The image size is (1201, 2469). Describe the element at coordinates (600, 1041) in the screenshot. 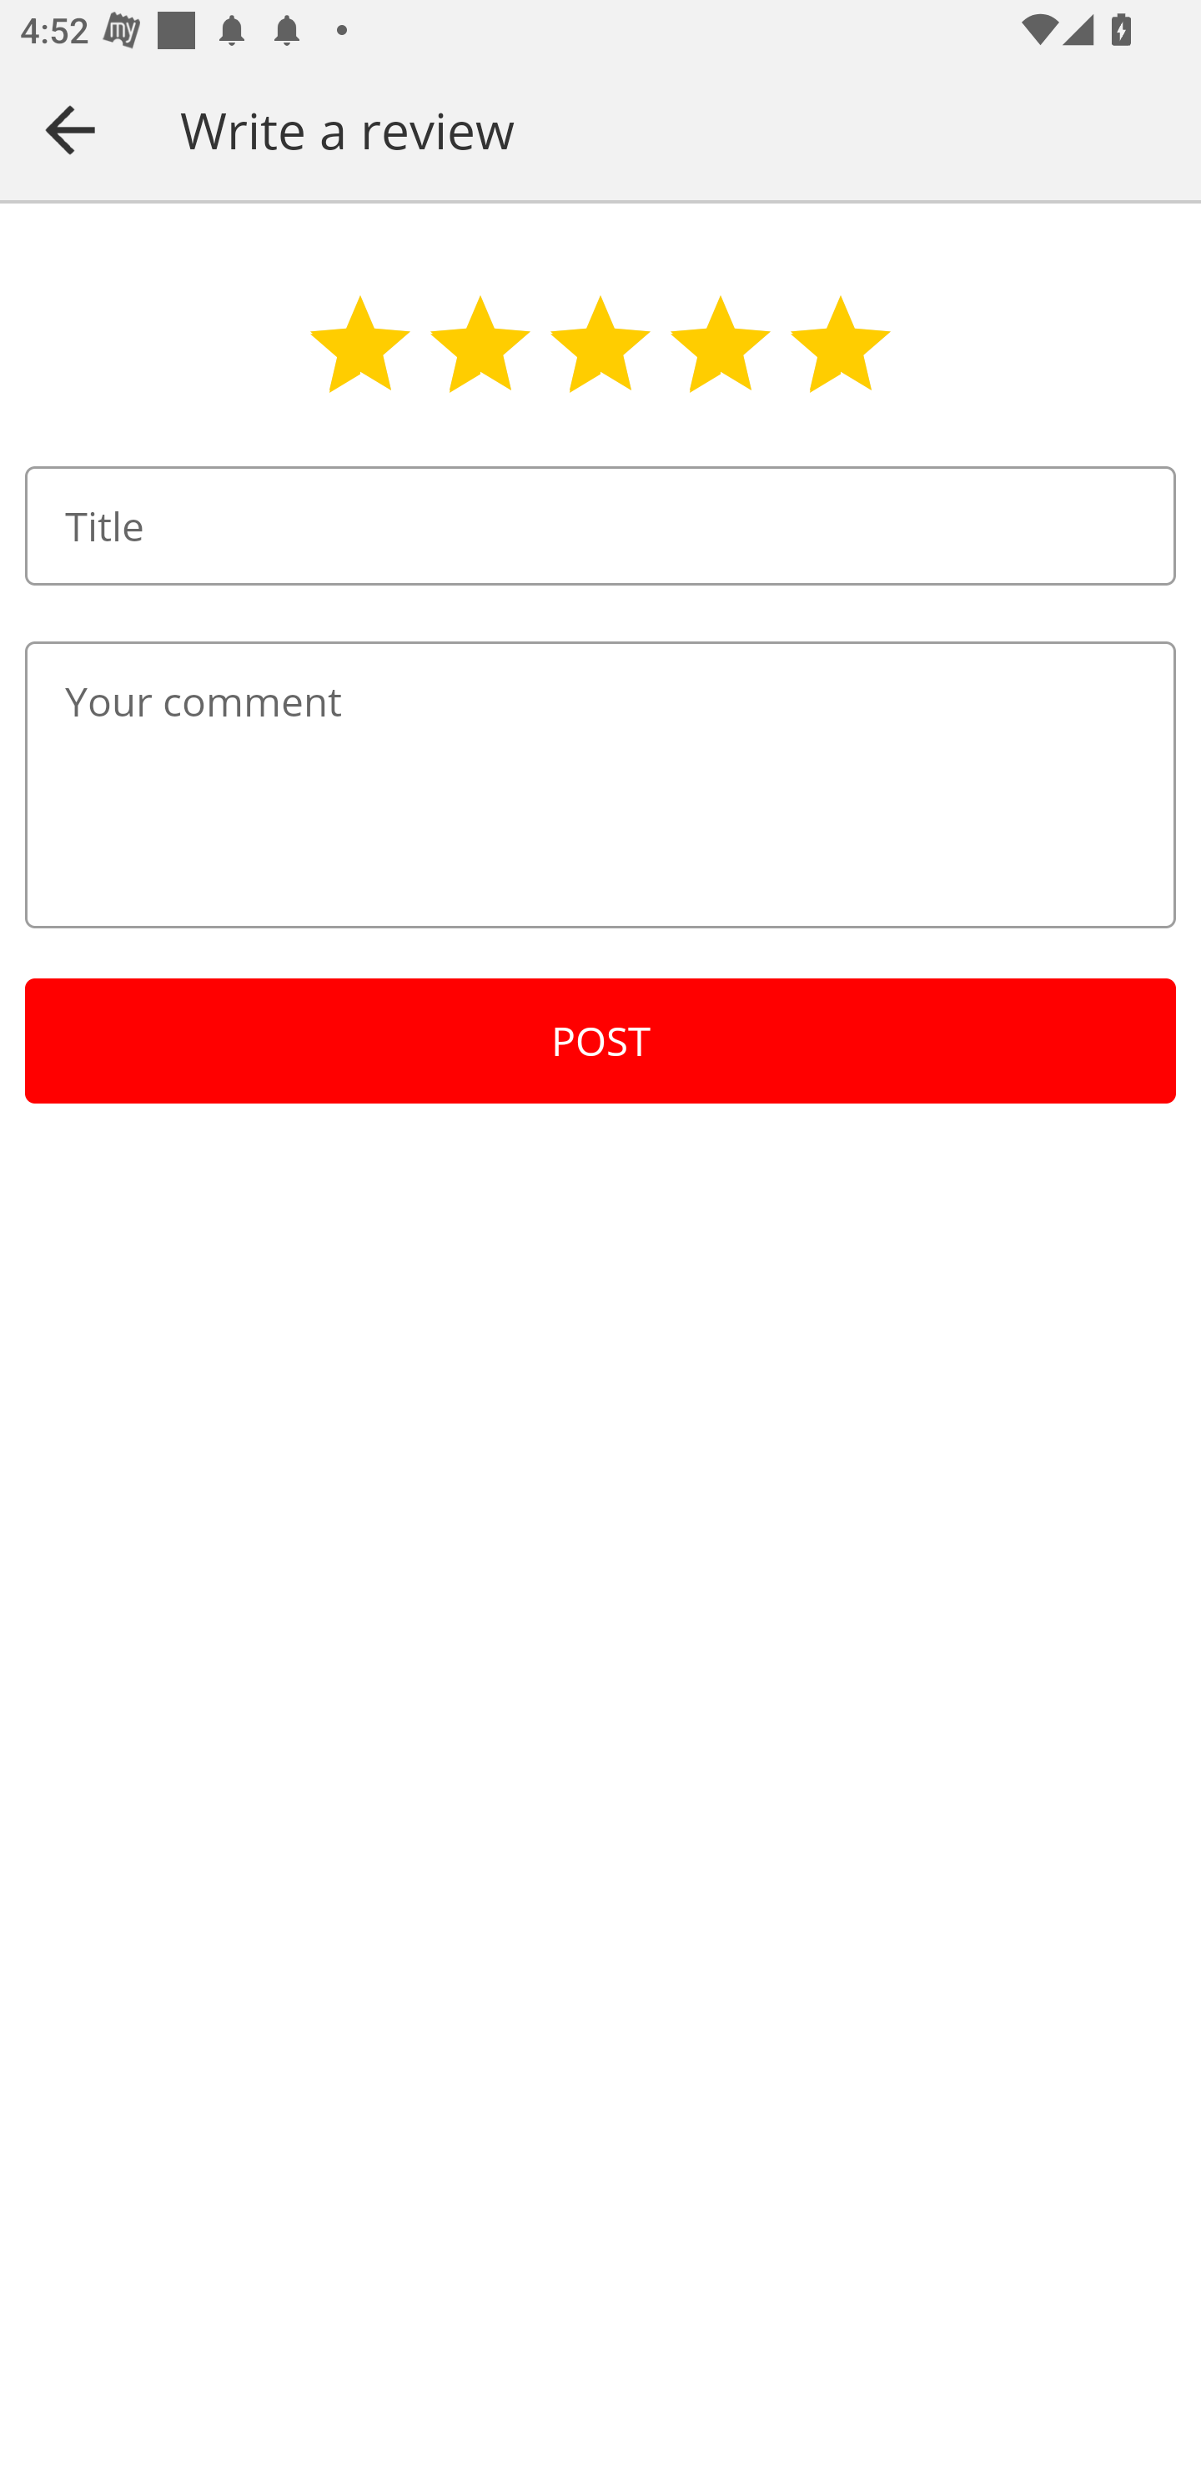

I see `POST` at that location.